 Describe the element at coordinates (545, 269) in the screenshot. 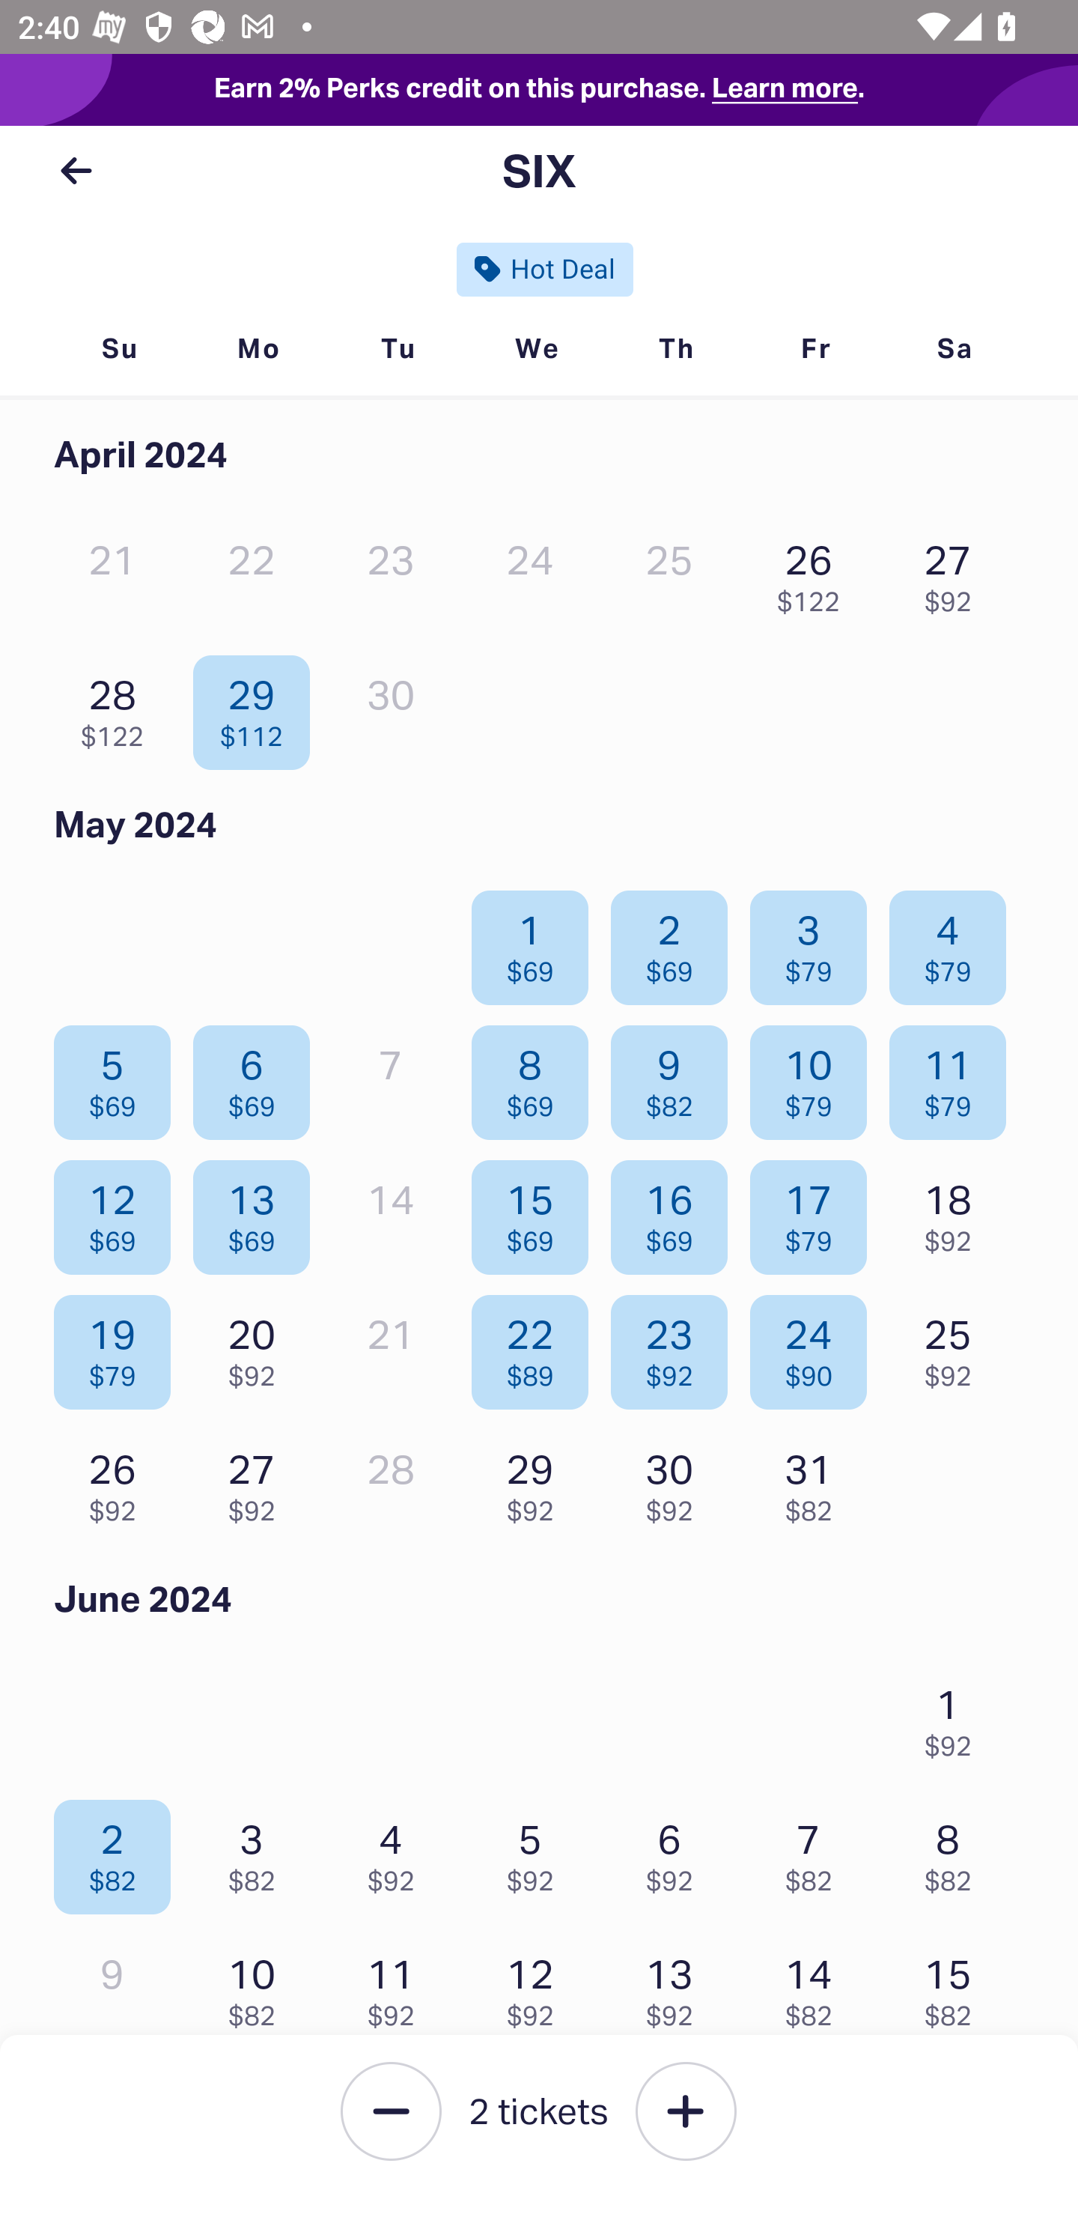

I see `Hot Deal` at that location.